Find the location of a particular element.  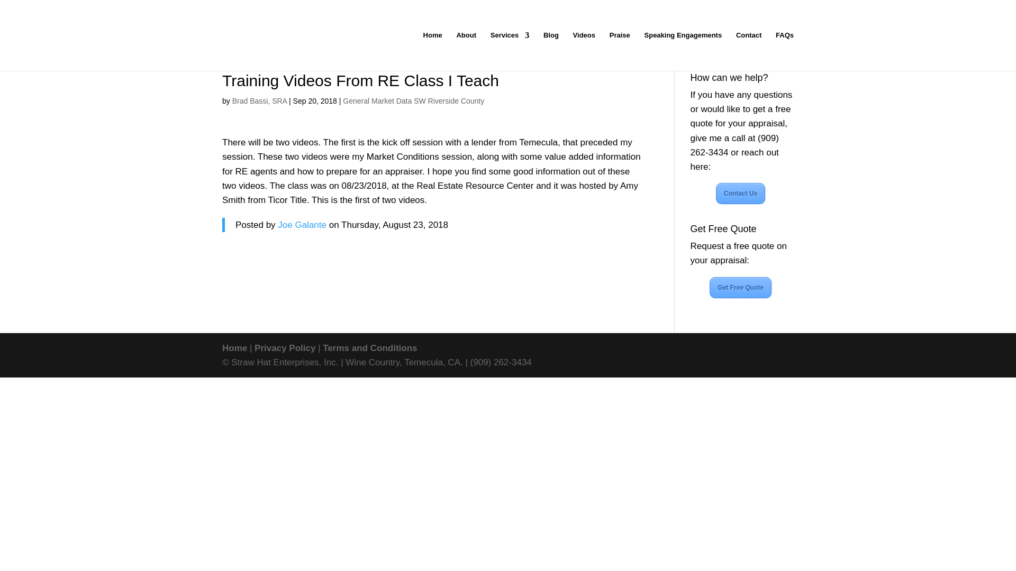

Contact Us is located at coordinates (740, 193).